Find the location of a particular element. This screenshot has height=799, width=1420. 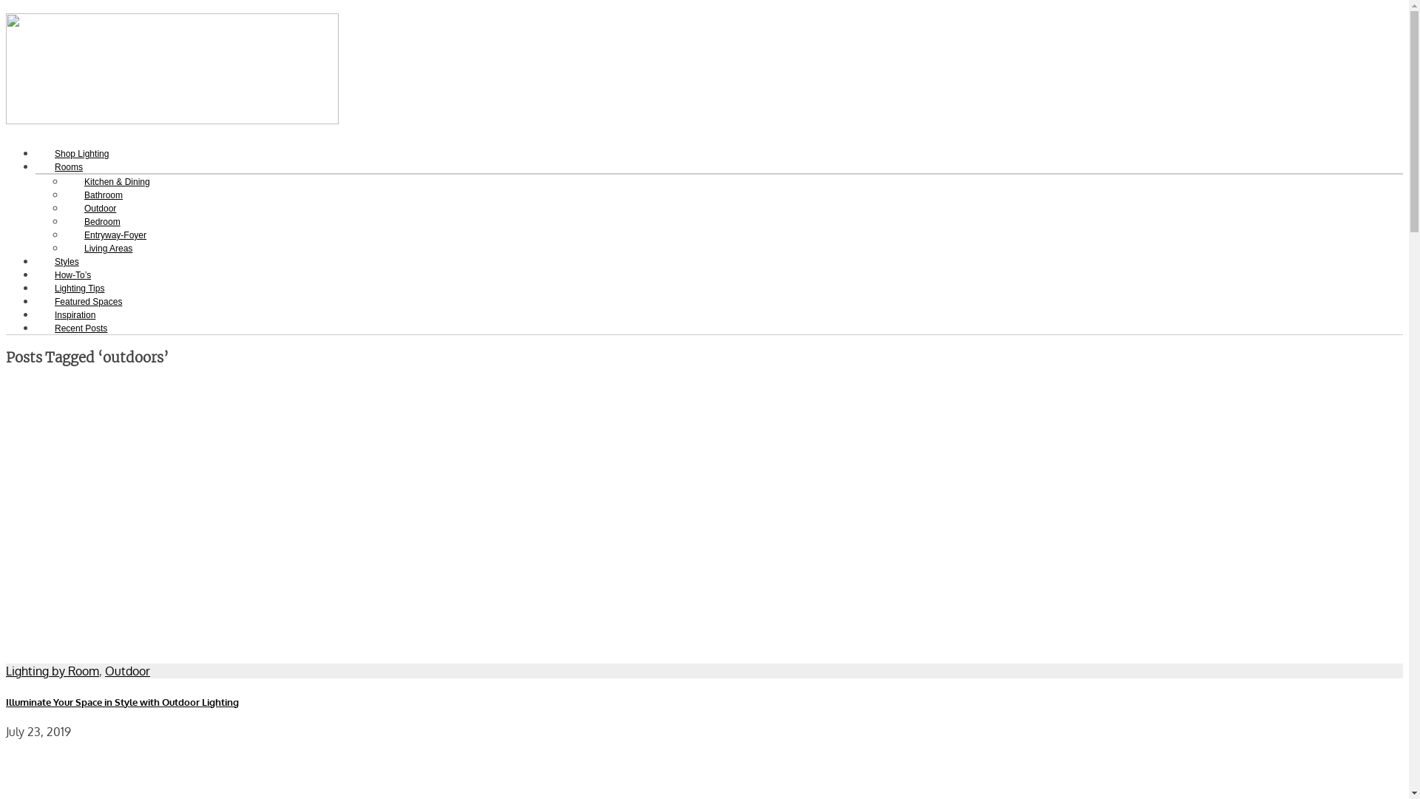

Outdoor is located at coordinates (127, 671).